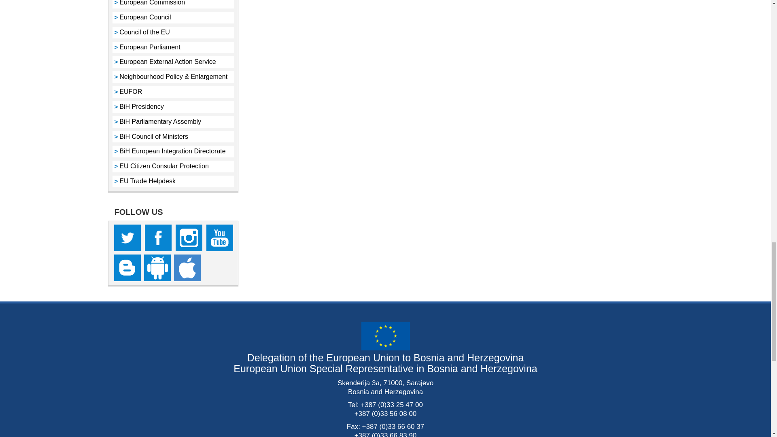  What do you see at coordinates (127, 238) in the screenshot?
I see `Follow Us on Twitter` at bounding box center [127, 238].